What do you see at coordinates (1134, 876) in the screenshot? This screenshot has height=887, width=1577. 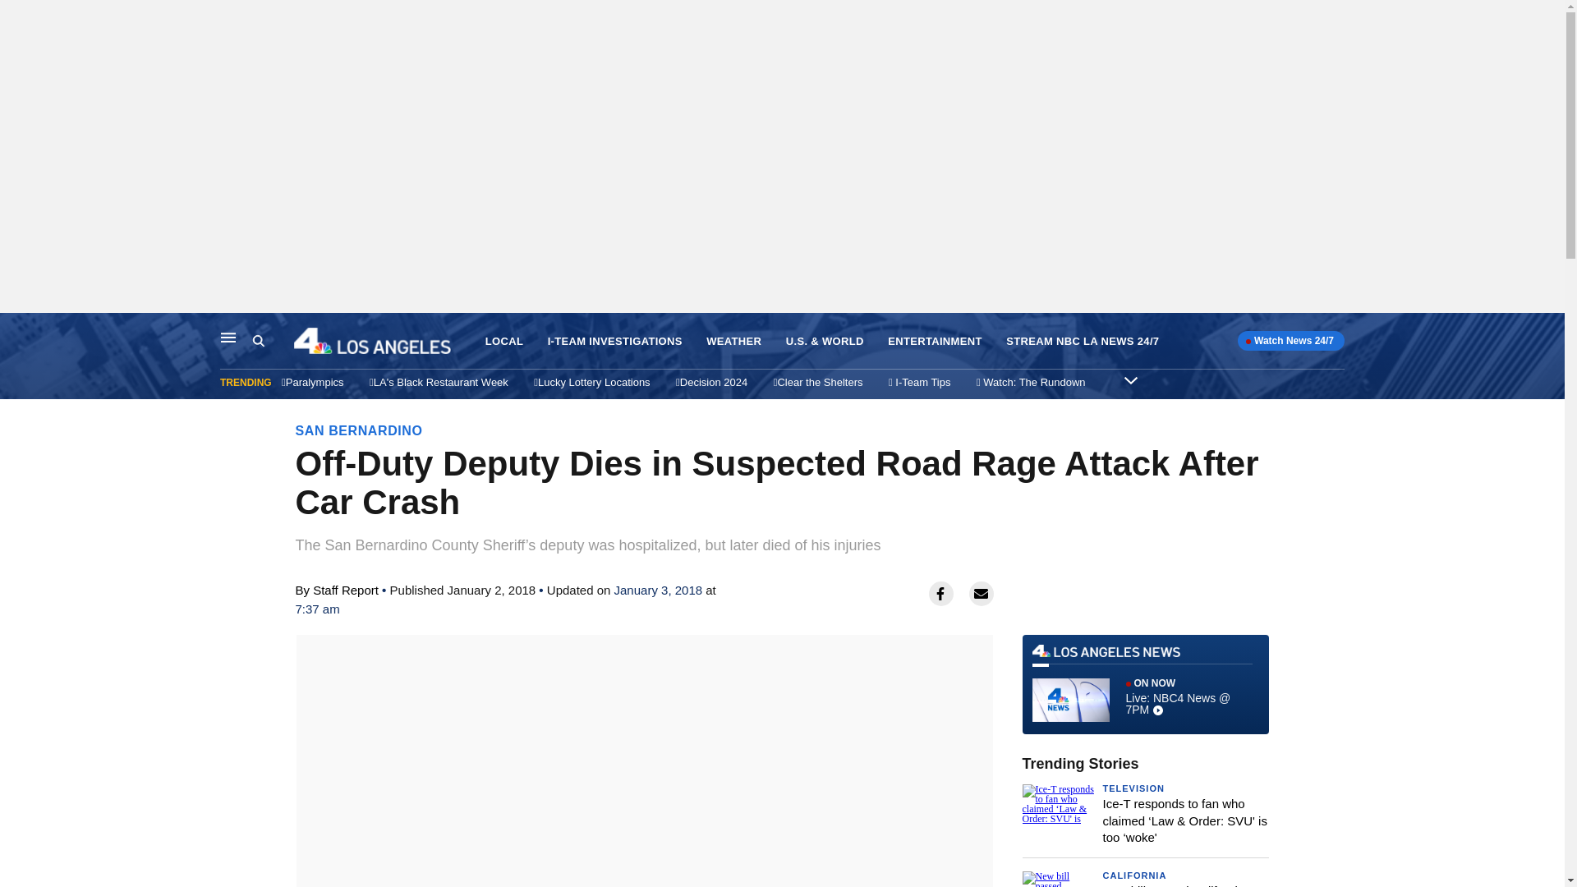 I see `CALIFORNIA` at bounding box center [1134, 876].